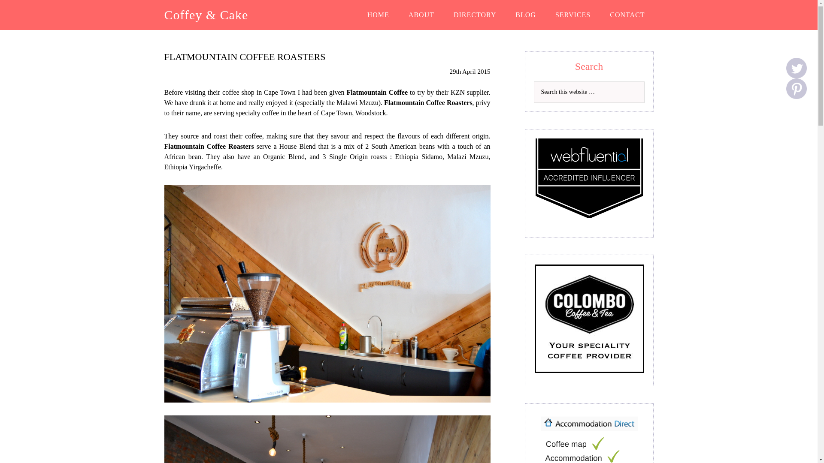 Image resolution: width=824 pixels, height=463 pixels. What do you see at coordinates (378, 15) in the screenshot?
I see `HOME` at bounding box center [378, 15].